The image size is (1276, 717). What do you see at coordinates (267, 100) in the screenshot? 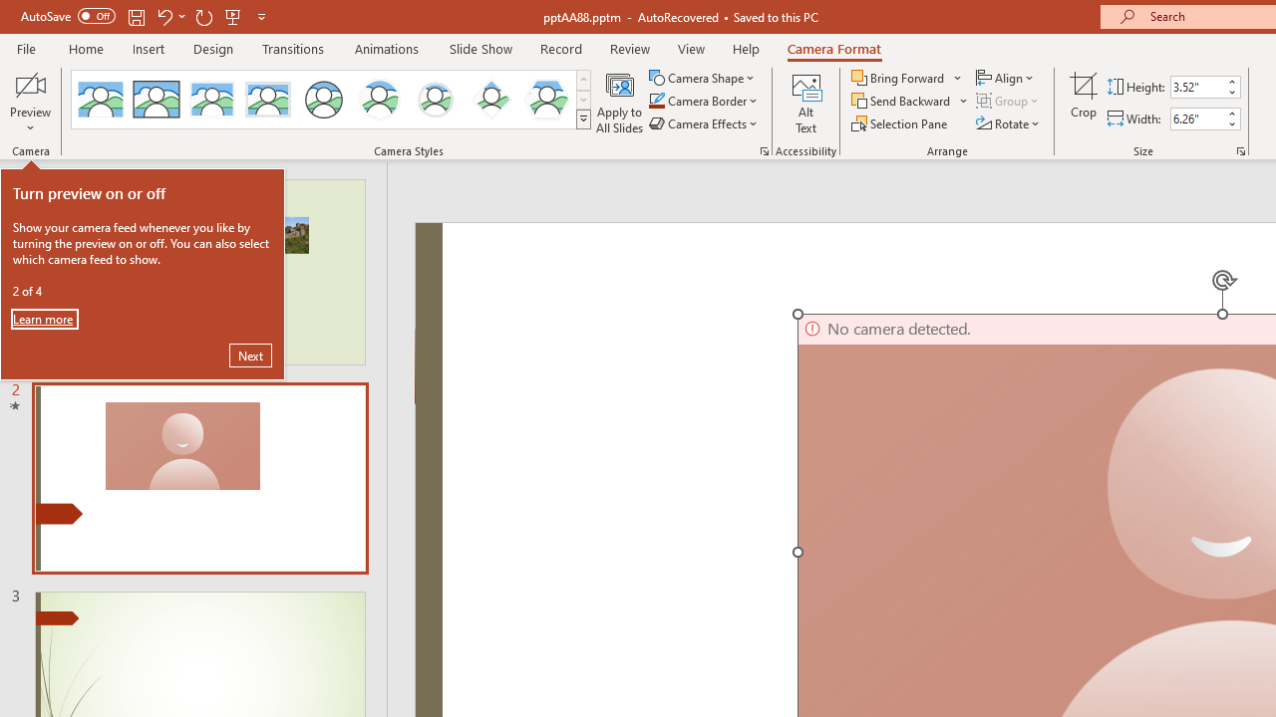
I see `Soft Edge Rectangle` at bounding box center [267, 100].